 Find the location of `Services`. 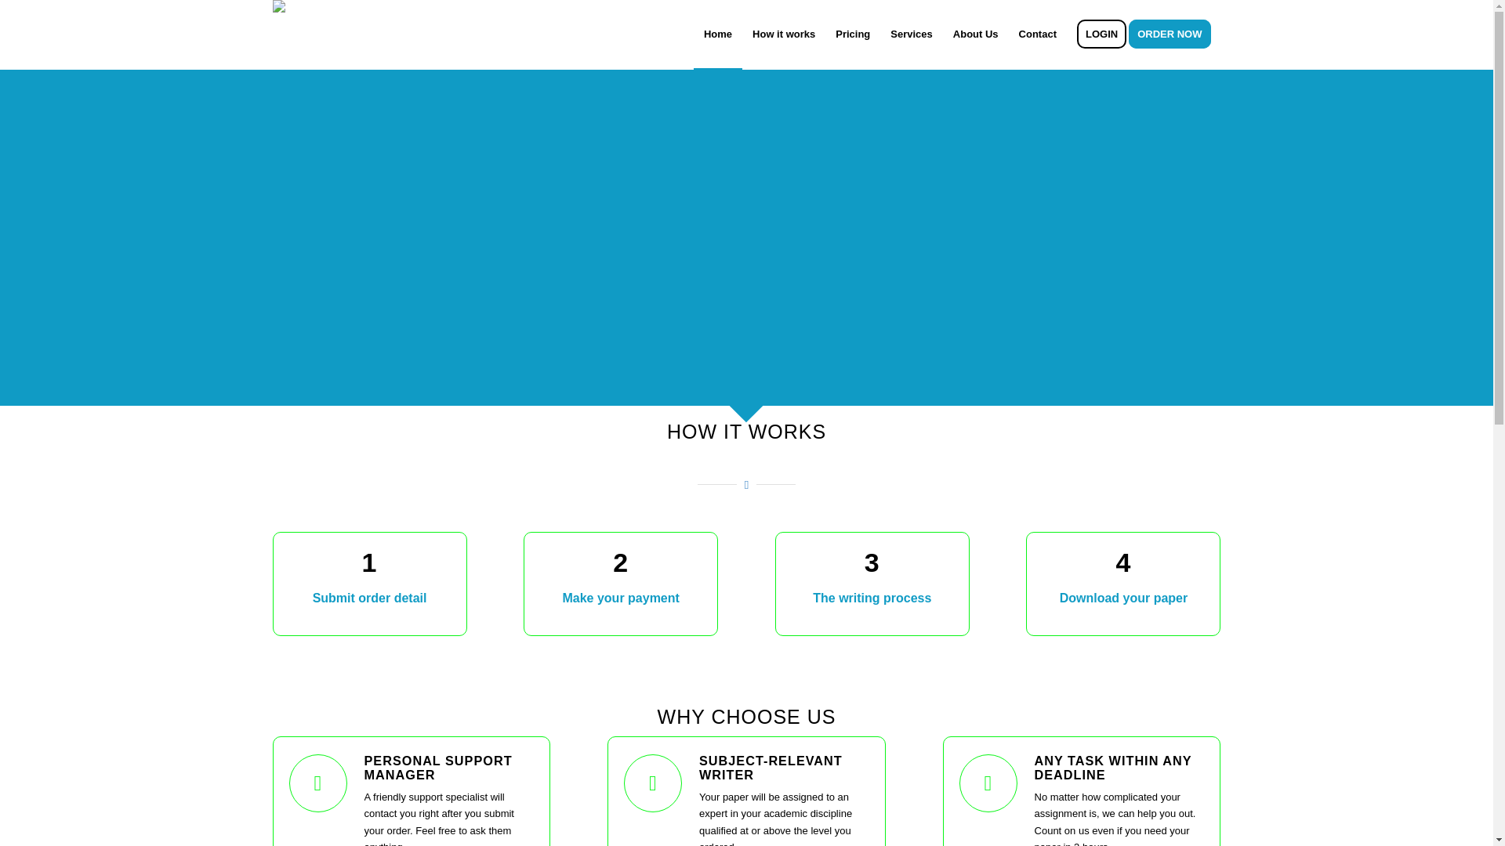

Services is located at coordinates (912, 34).